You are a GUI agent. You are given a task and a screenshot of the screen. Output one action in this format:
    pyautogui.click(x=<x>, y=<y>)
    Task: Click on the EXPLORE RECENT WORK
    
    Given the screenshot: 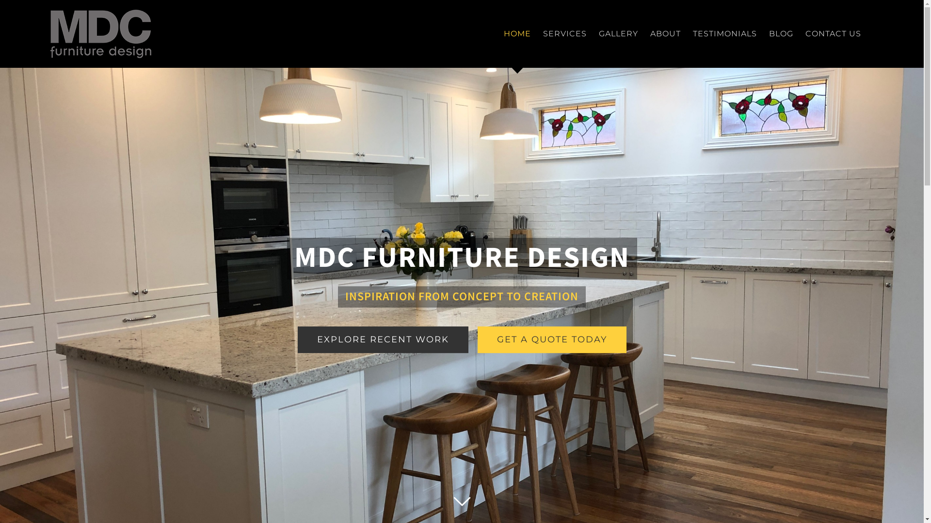 What is the action you would take?
    pyautogui.click(x=383, y=340)
    